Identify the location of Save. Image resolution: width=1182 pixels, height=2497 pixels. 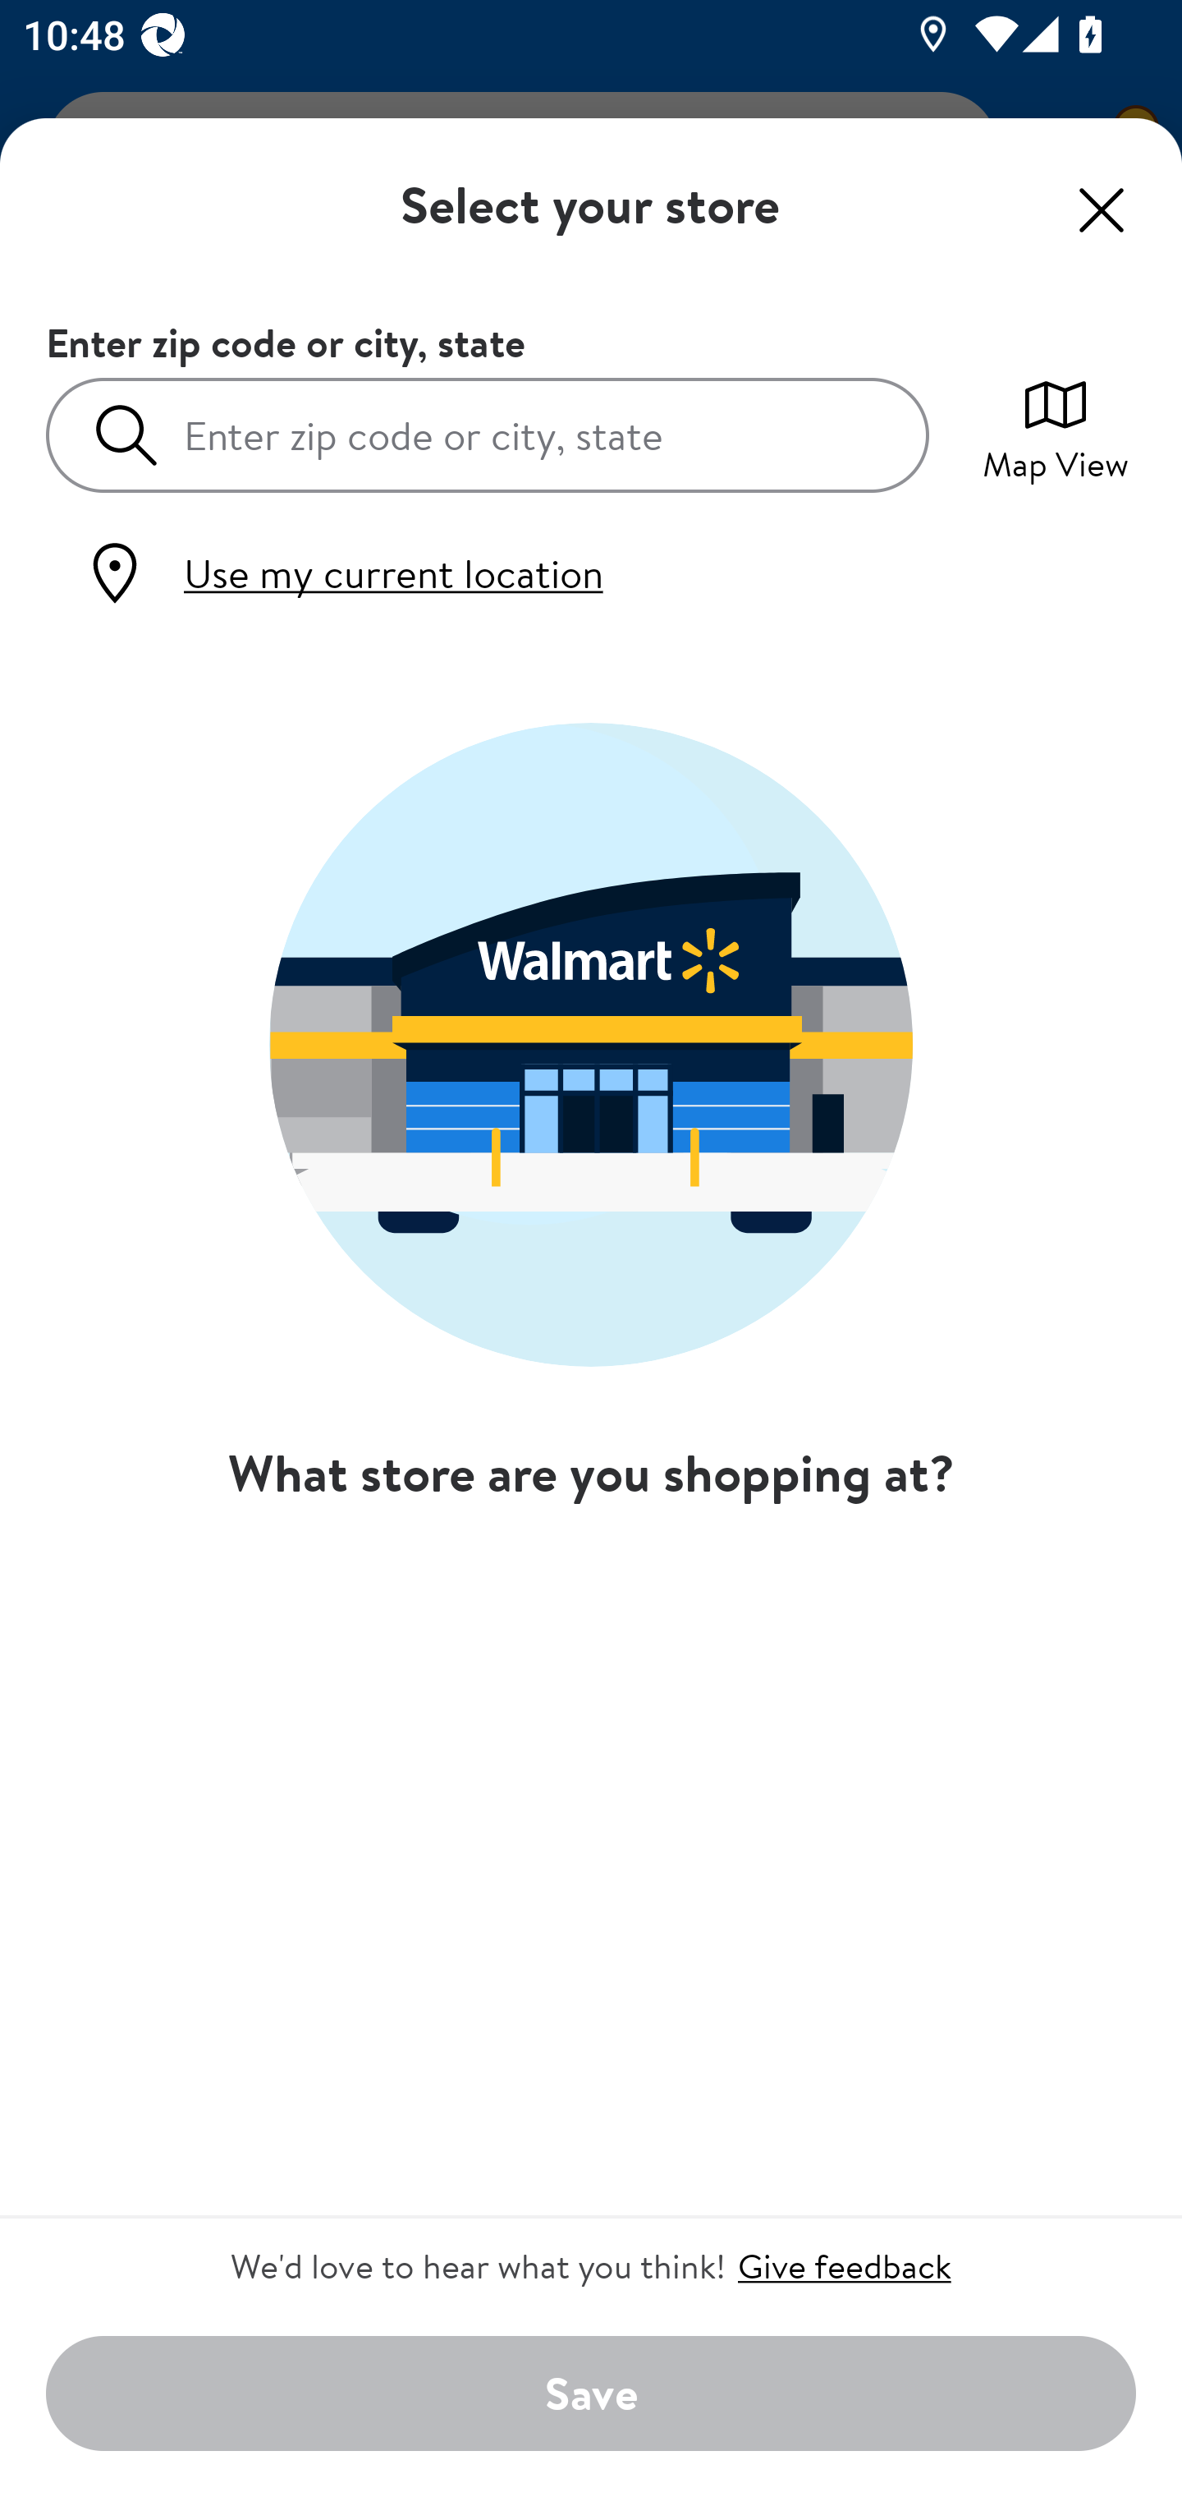
(591, 2394).